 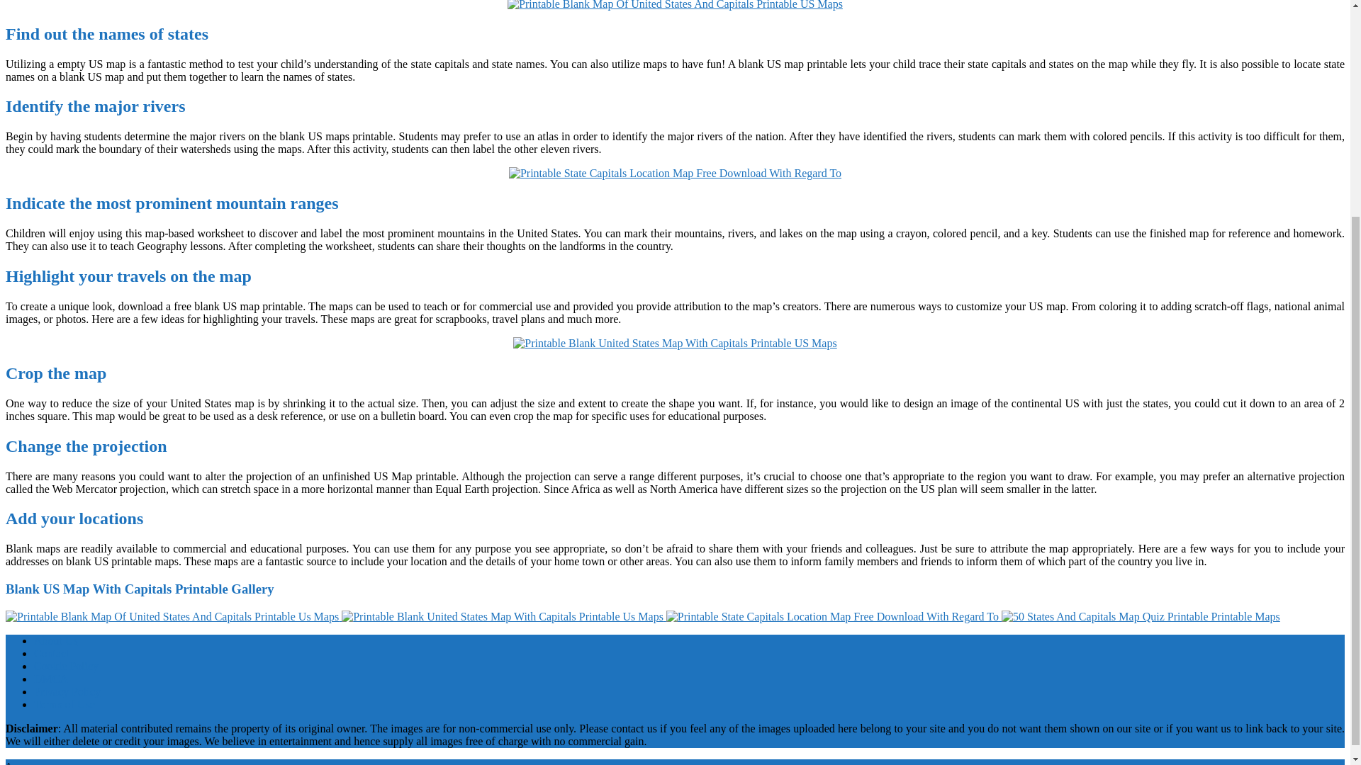 I want to click on 50 States And Capitals Map Quiz Printable Printable Maps, so click(x=1141, y=616).